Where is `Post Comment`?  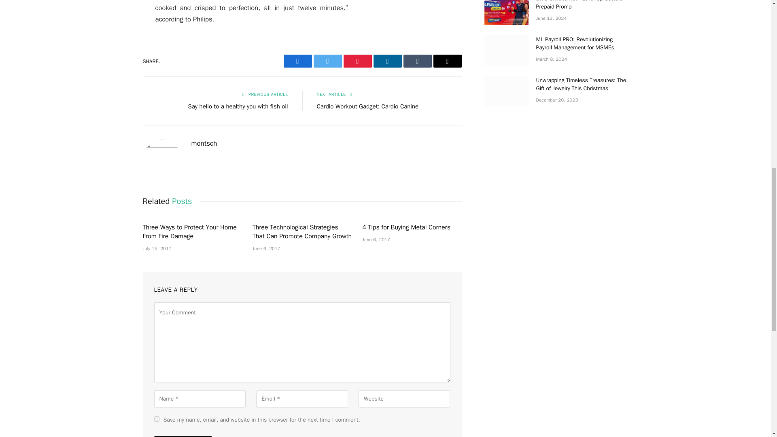 Post Comment is located at coordinates (183, 436).